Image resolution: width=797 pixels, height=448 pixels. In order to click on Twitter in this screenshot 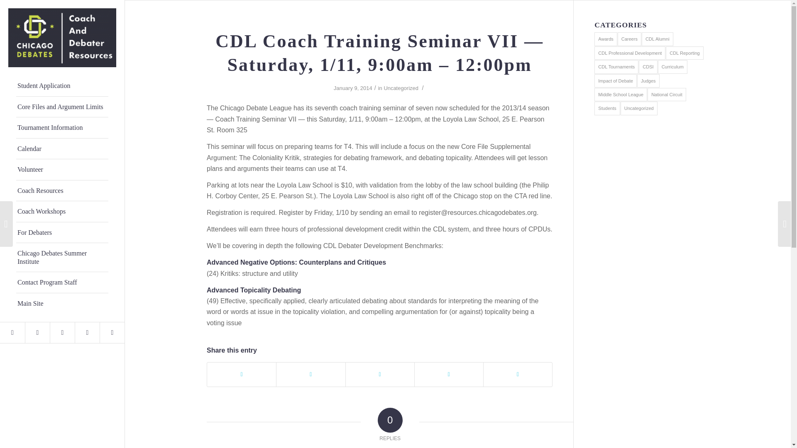, I will do `click(12, 333)`.